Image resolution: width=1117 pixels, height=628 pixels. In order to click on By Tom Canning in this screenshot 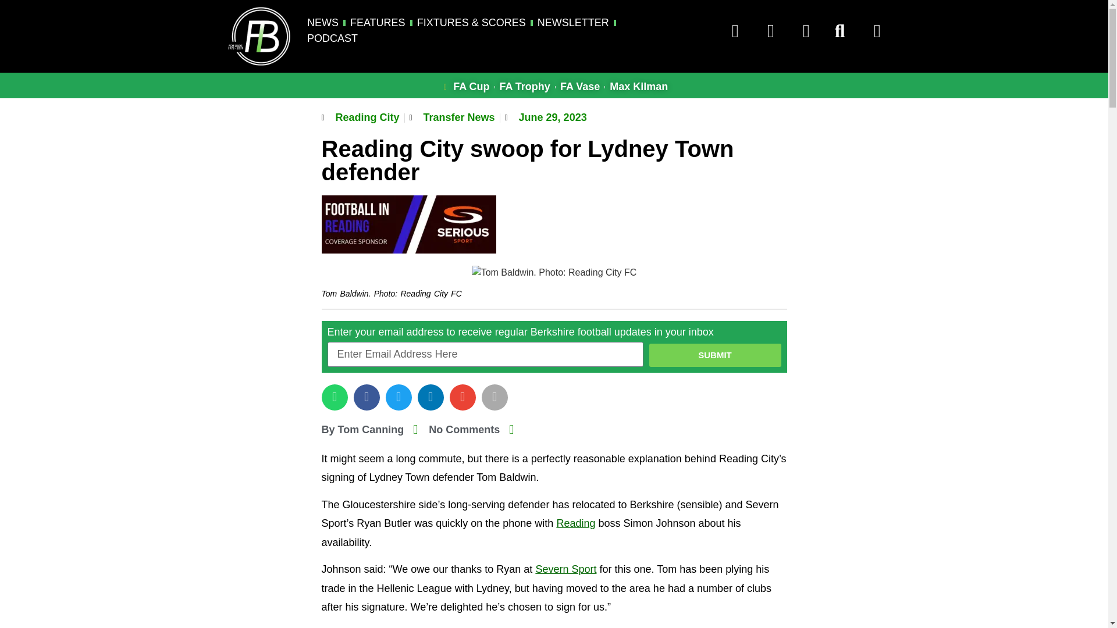, I will do `click(362, 429)`.